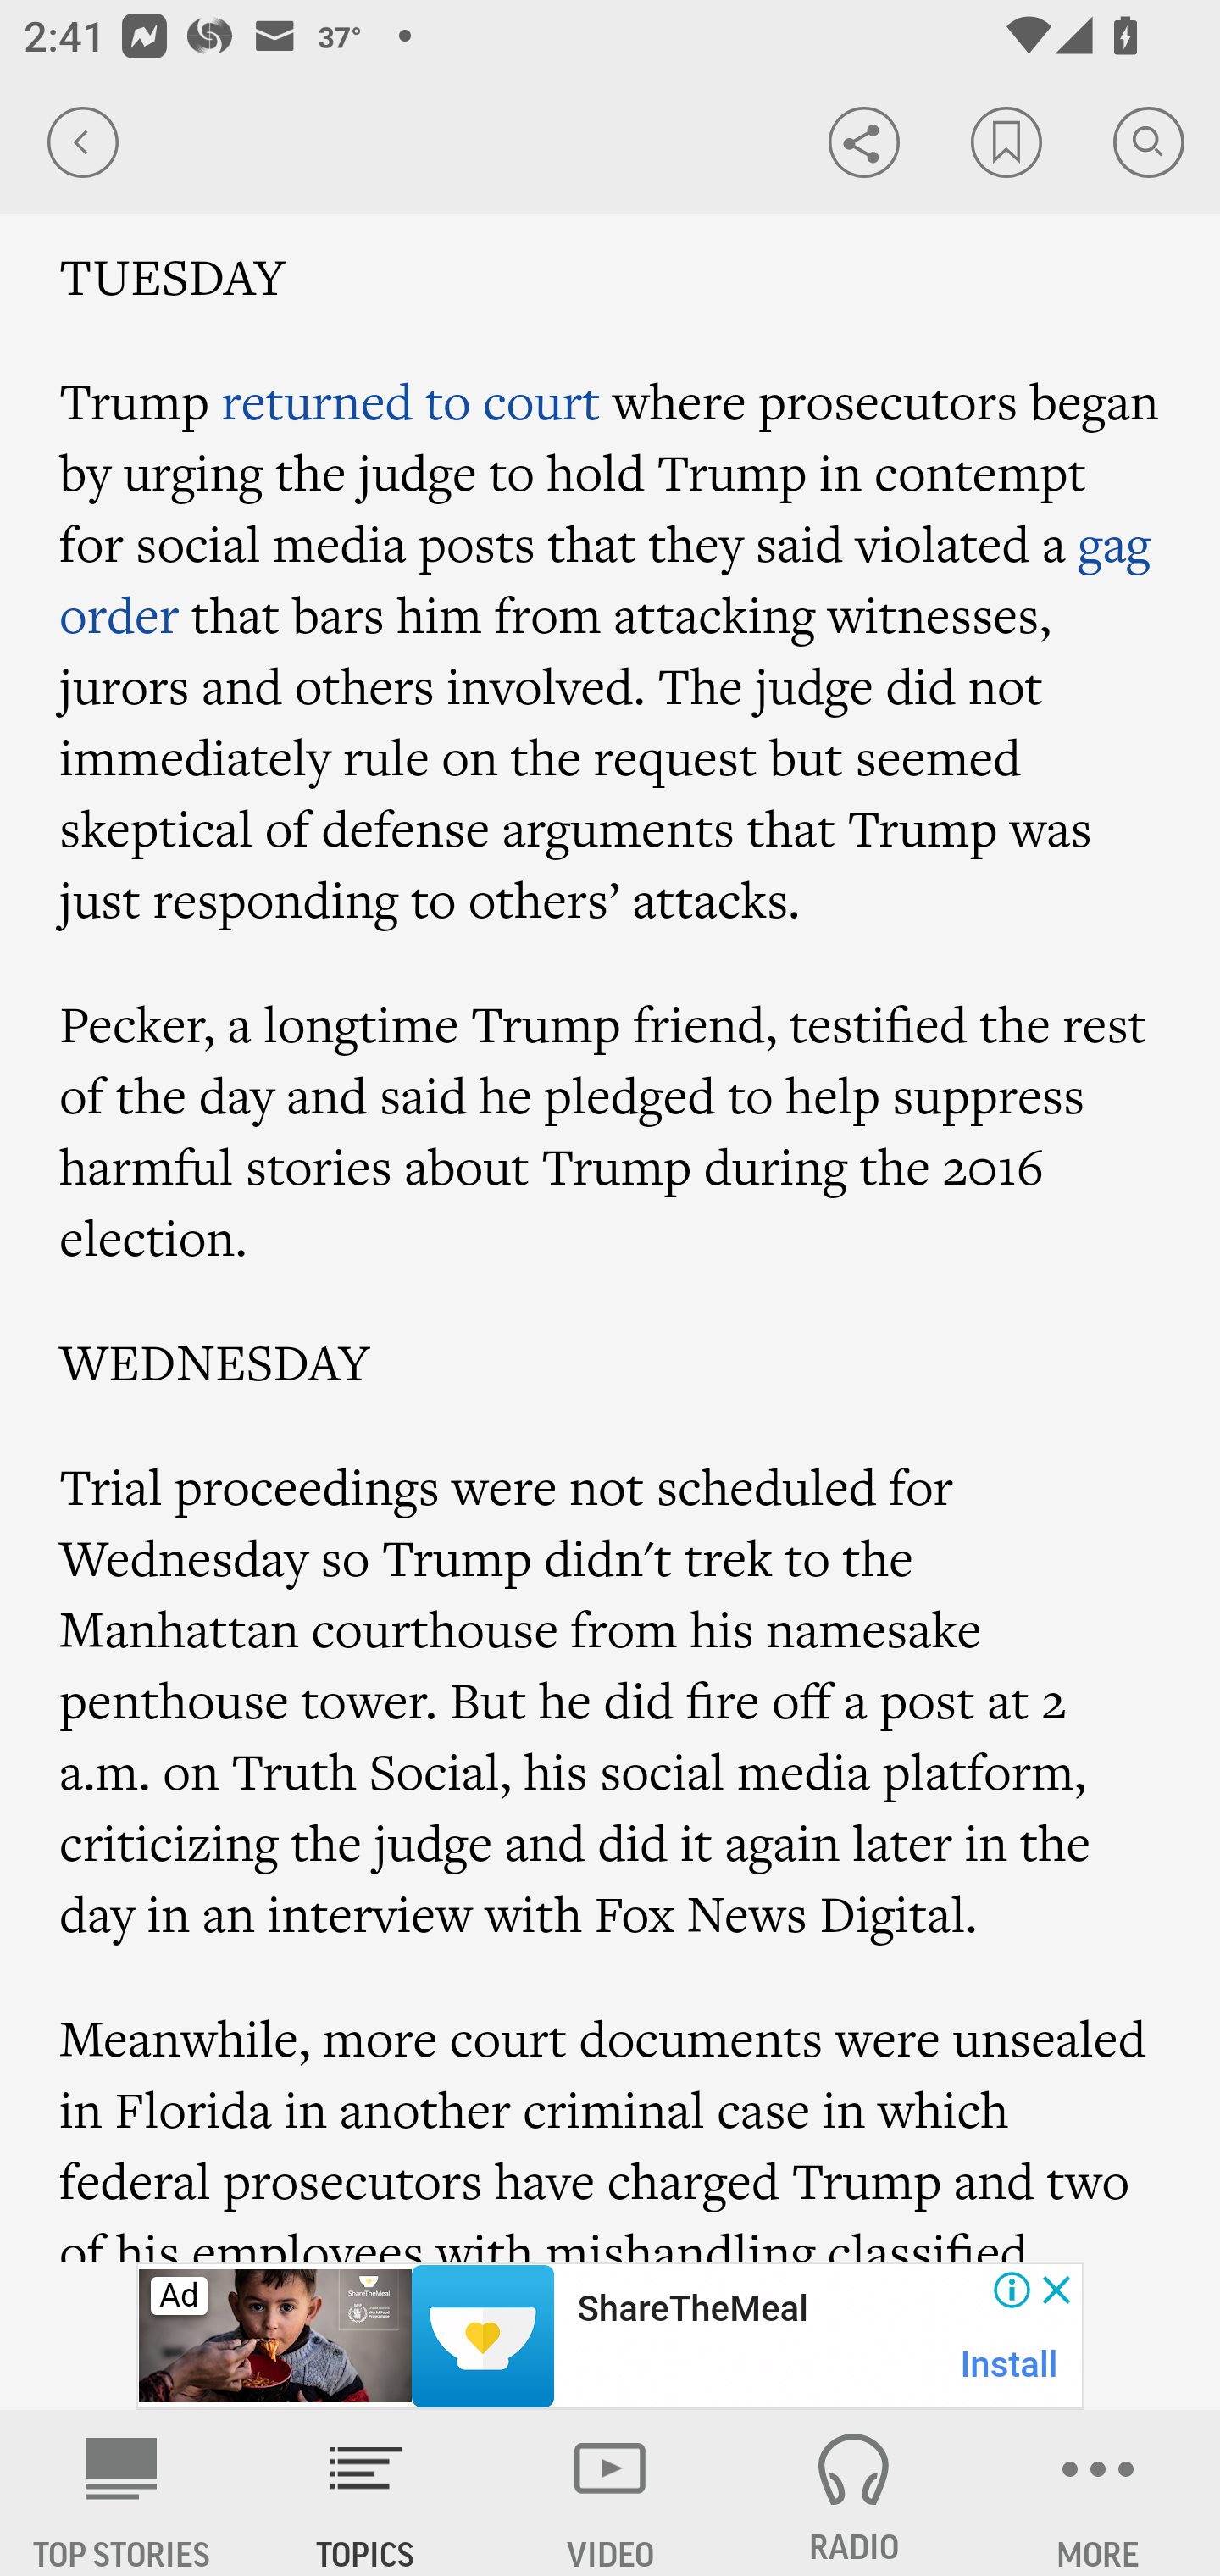 Image resolution: width=1220 pixels, height=2576 pixels. What do you see at coordinates (691, 2309) in the screenshot?
I see `ShareTheMeal` at bounding box center [691, 2309].